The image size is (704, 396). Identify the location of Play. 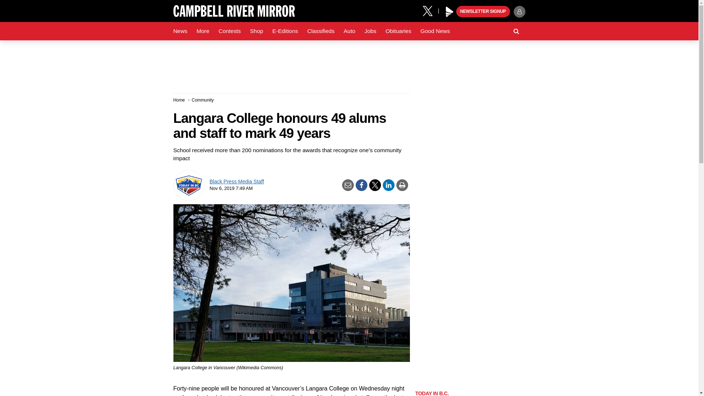
(450, 12).